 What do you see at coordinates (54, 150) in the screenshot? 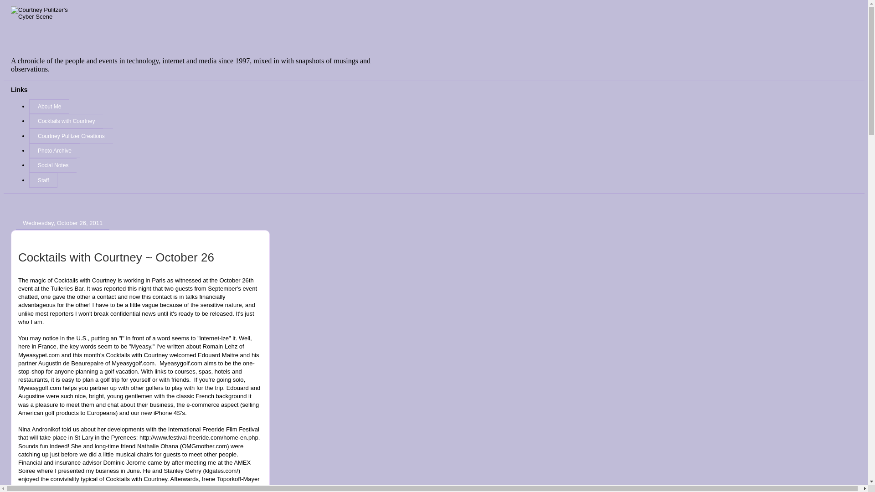
I see `Photo Archive` at bounding box center [54, 150].